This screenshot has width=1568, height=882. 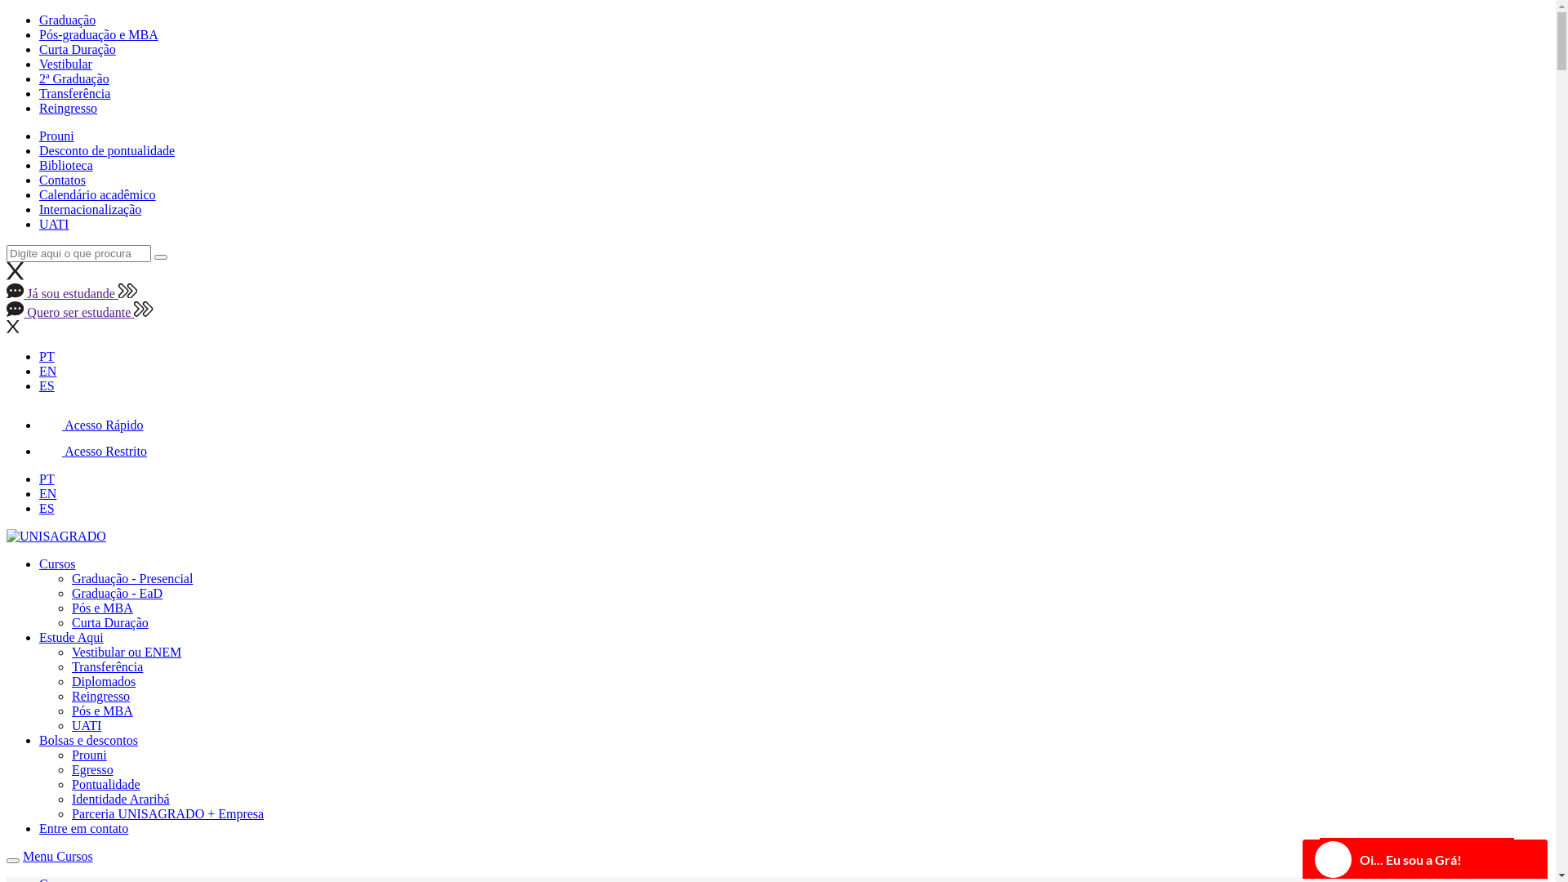 What do you see at coordinates (58, 856) in the screenshot?
I see `Menu Cursos` at bounding box center [58, 856].